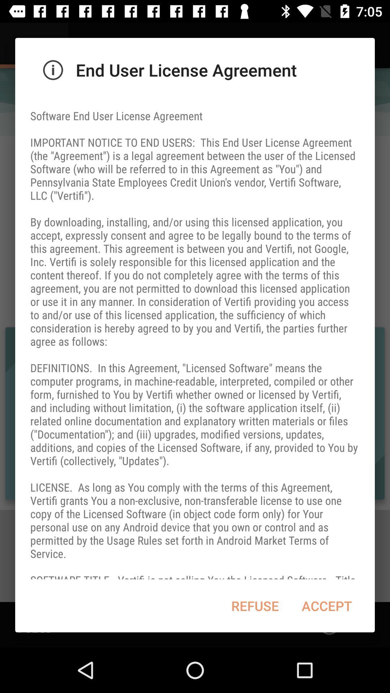  What do you see at coordinates (326, 606) in the screenshot?
I see `open item to the right of the refuse item` at bounding box center [326, 606].